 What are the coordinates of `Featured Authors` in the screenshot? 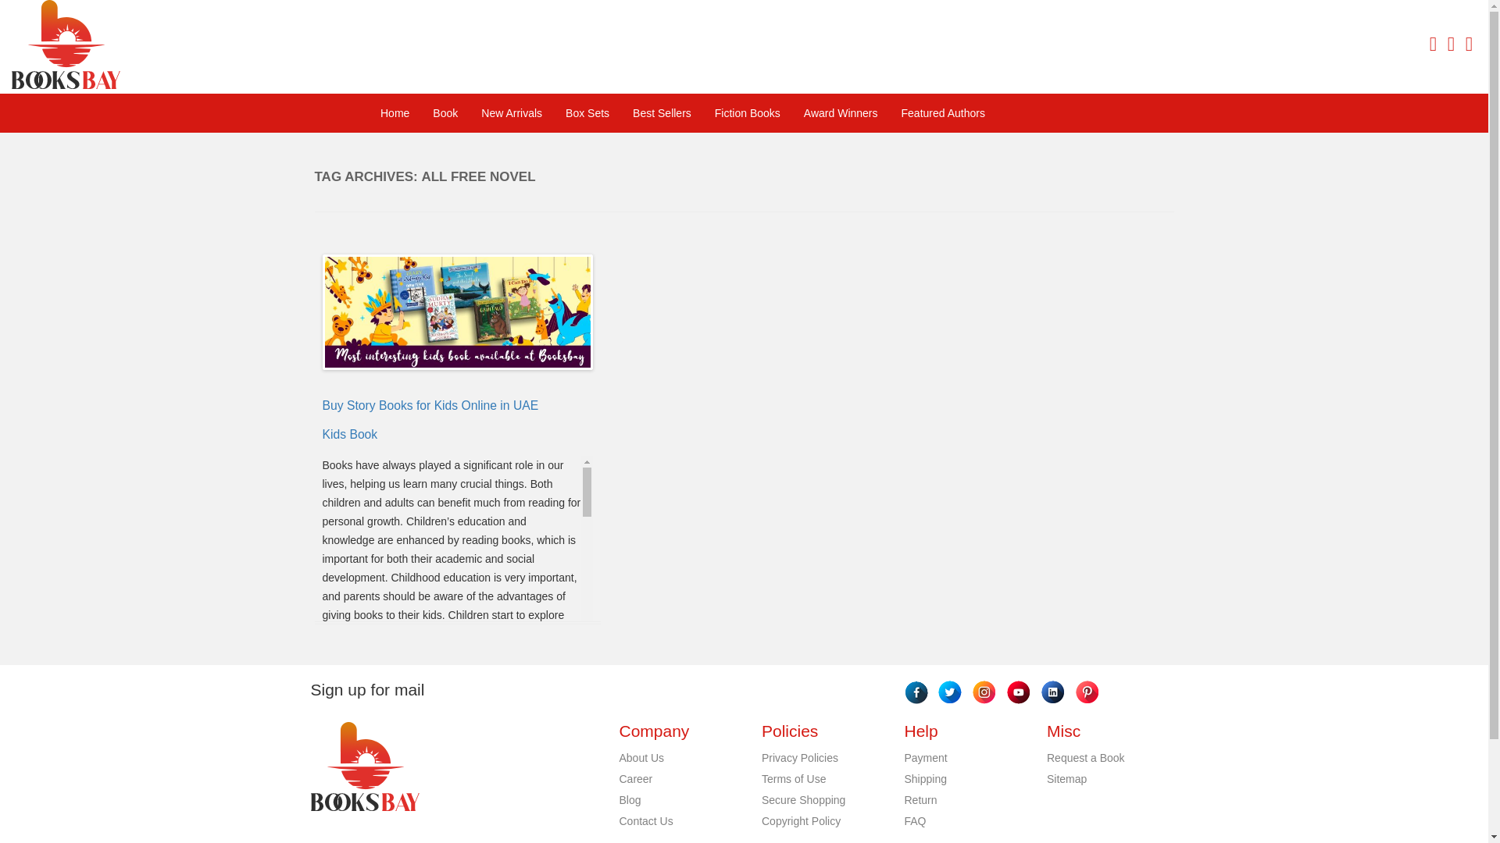 It's located at (943, 112).